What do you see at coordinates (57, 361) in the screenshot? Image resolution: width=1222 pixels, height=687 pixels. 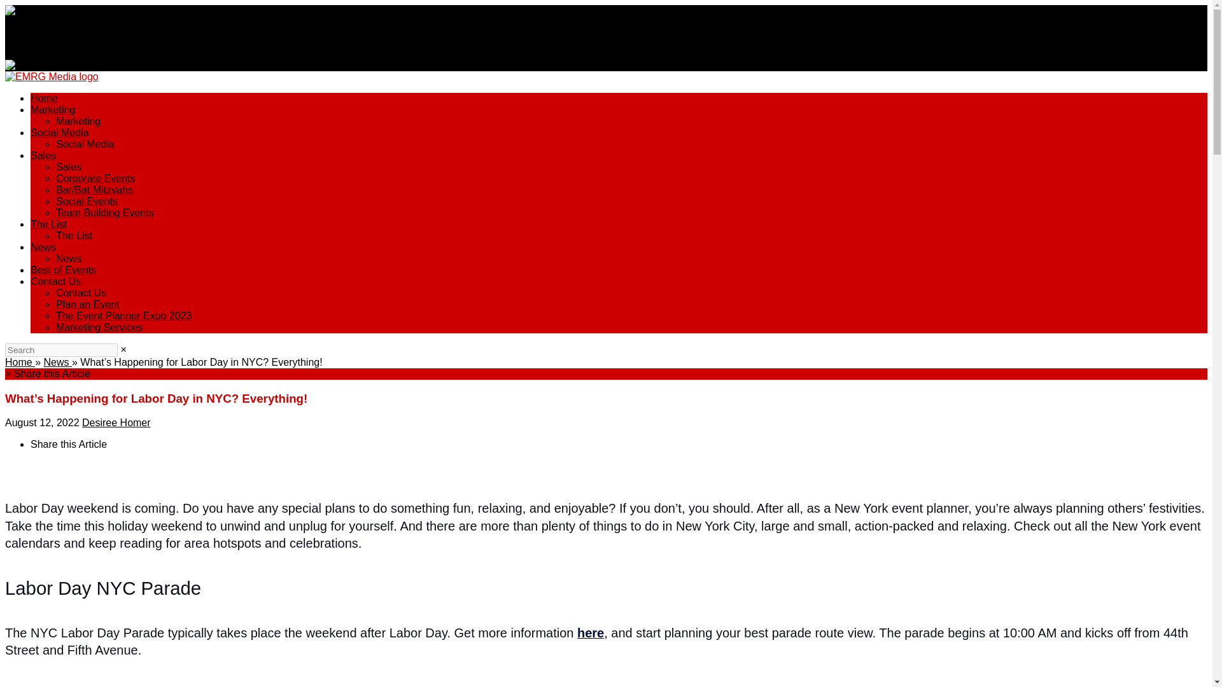 I see `News` at bounding box center [57, 361].